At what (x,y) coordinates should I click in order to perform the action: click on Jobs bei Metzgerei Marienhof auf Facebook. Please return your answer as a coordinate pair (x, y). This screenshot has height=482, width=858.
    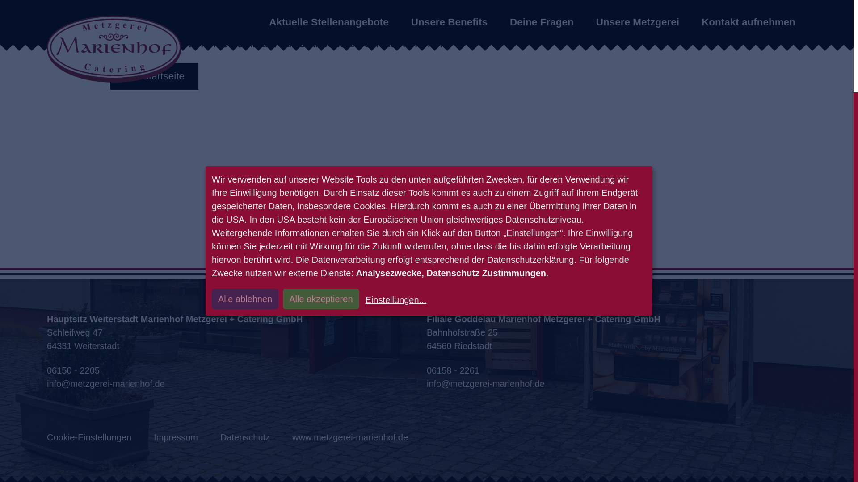
    Looking at the image, I should click on (56, 386).